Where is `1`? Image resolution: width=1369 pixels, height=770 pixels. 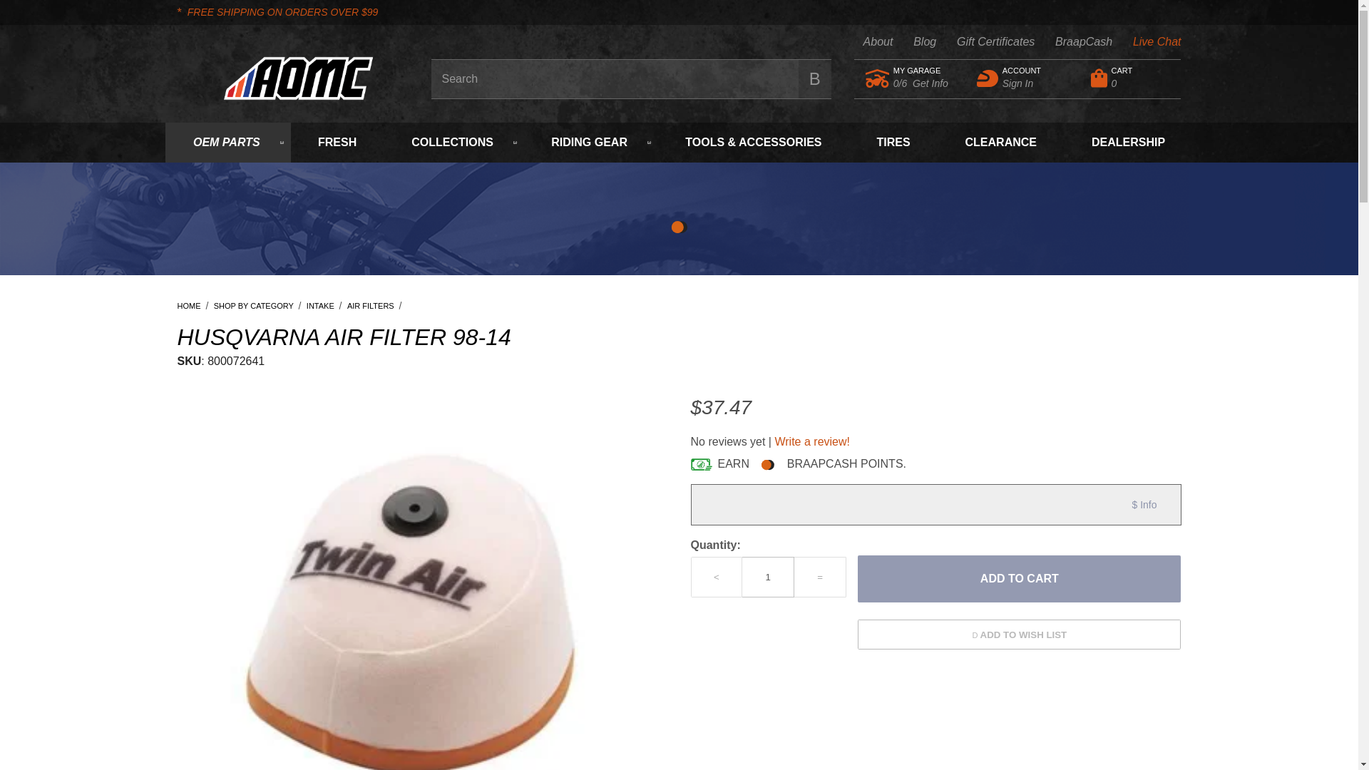 1 is located at coordinates (868, 42).